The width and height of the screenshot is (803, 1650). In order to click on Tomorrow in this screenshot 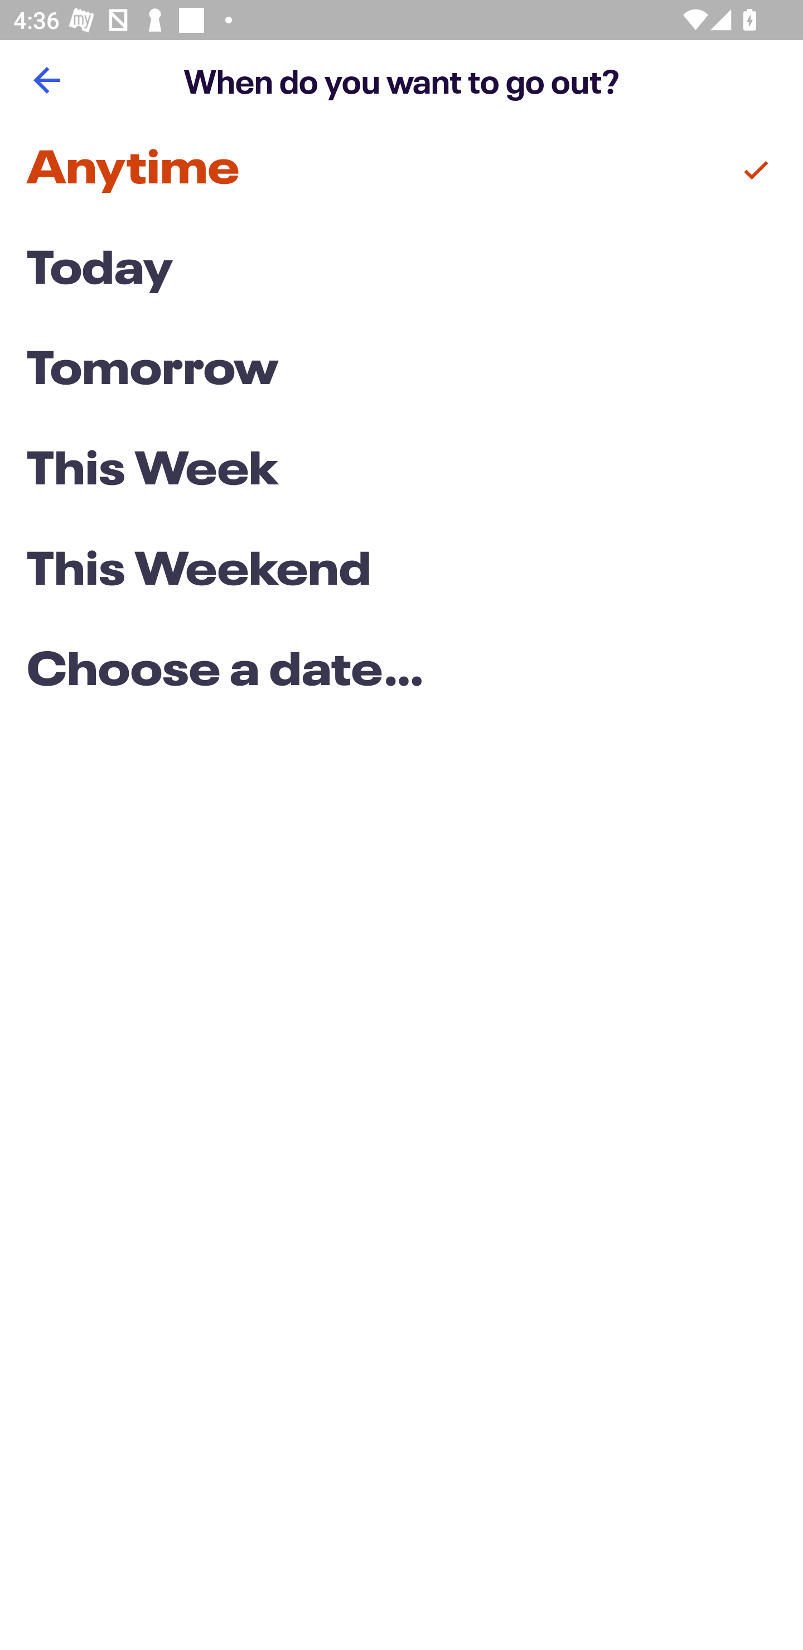, I will do `click(401, 371)`.